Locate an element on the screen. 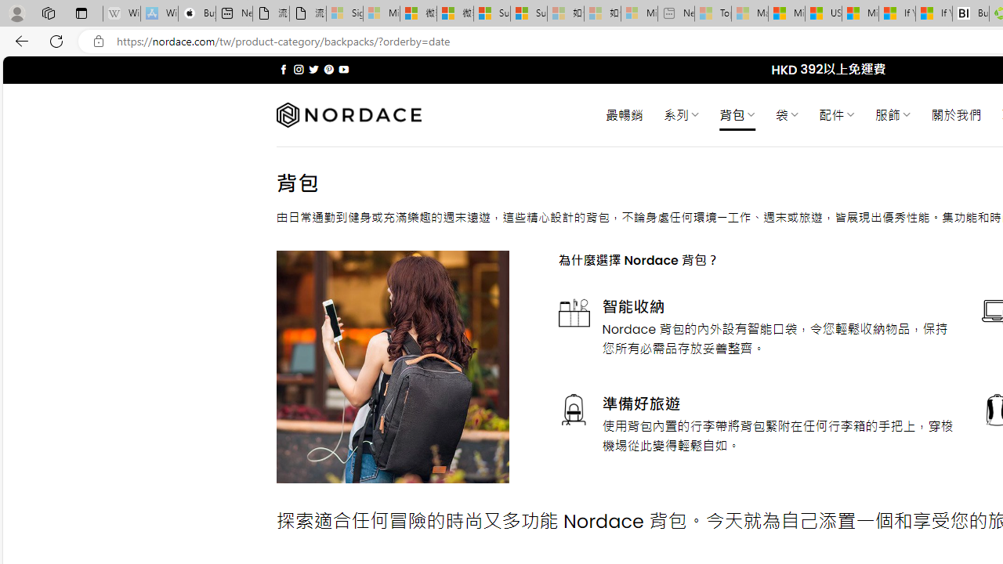  Sign in to your Microsoft account - Sleeping is located at coordinates (345, 14).